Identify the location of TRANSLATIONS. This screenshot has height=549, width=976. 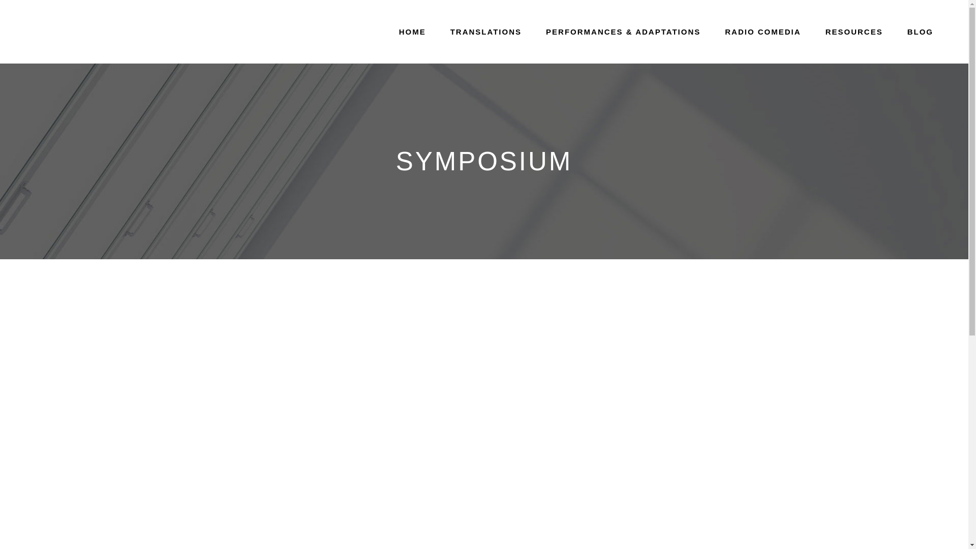
(486, 32).